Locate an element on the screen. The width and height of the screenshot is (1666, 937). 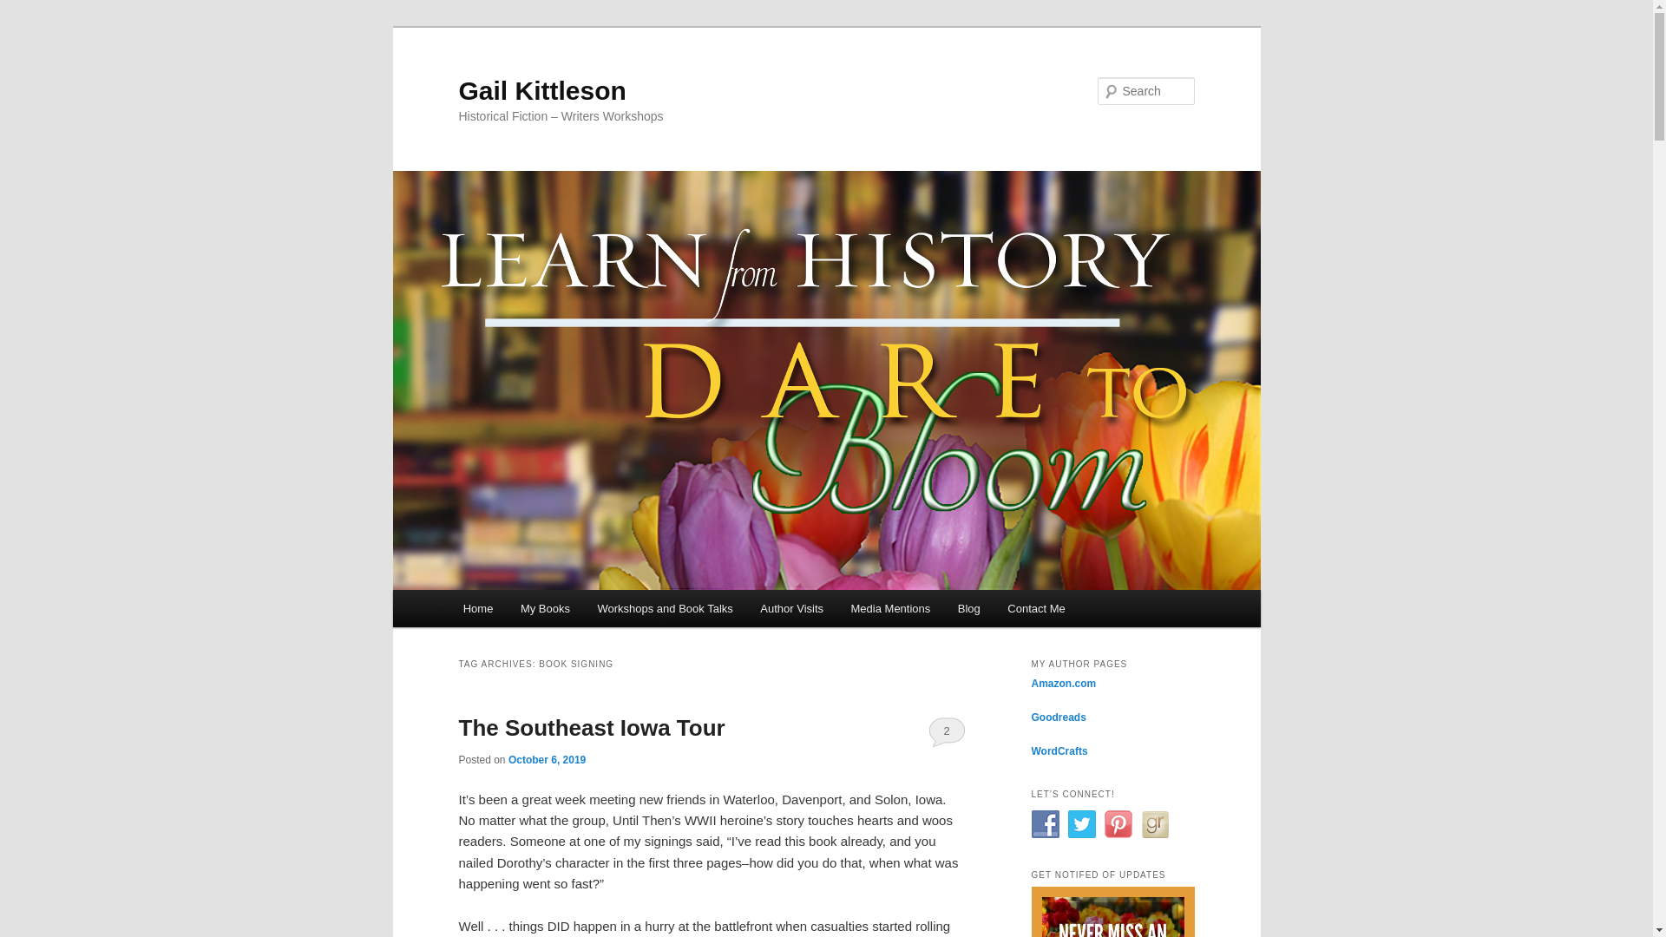
Follow Us on Facebook is located at coordinates (1045, 824).